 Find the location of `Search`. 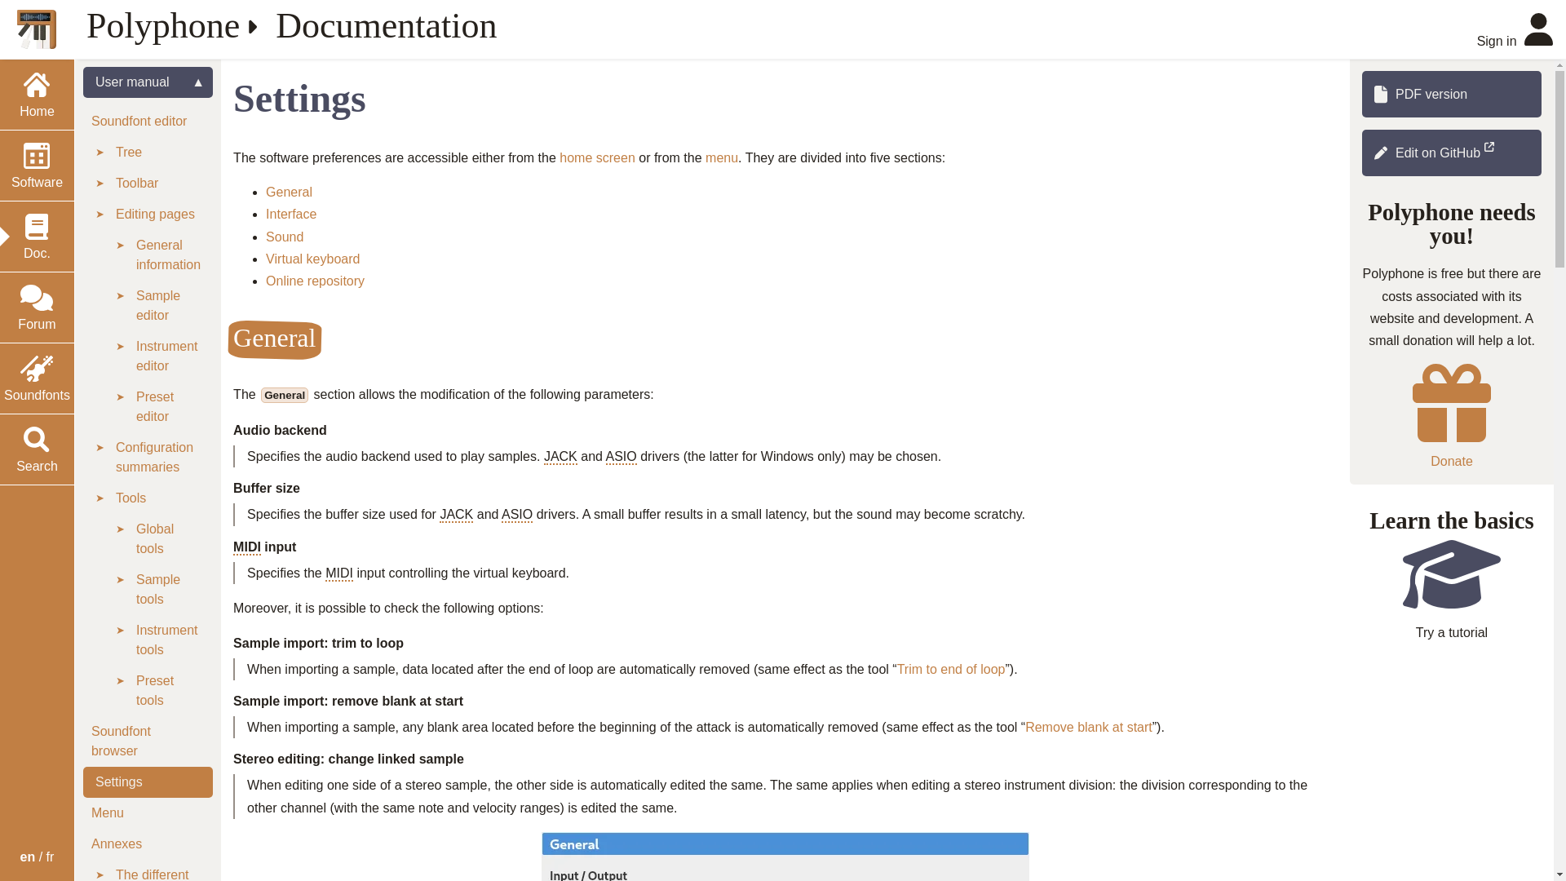

Search is located at coordinates (37, 449).